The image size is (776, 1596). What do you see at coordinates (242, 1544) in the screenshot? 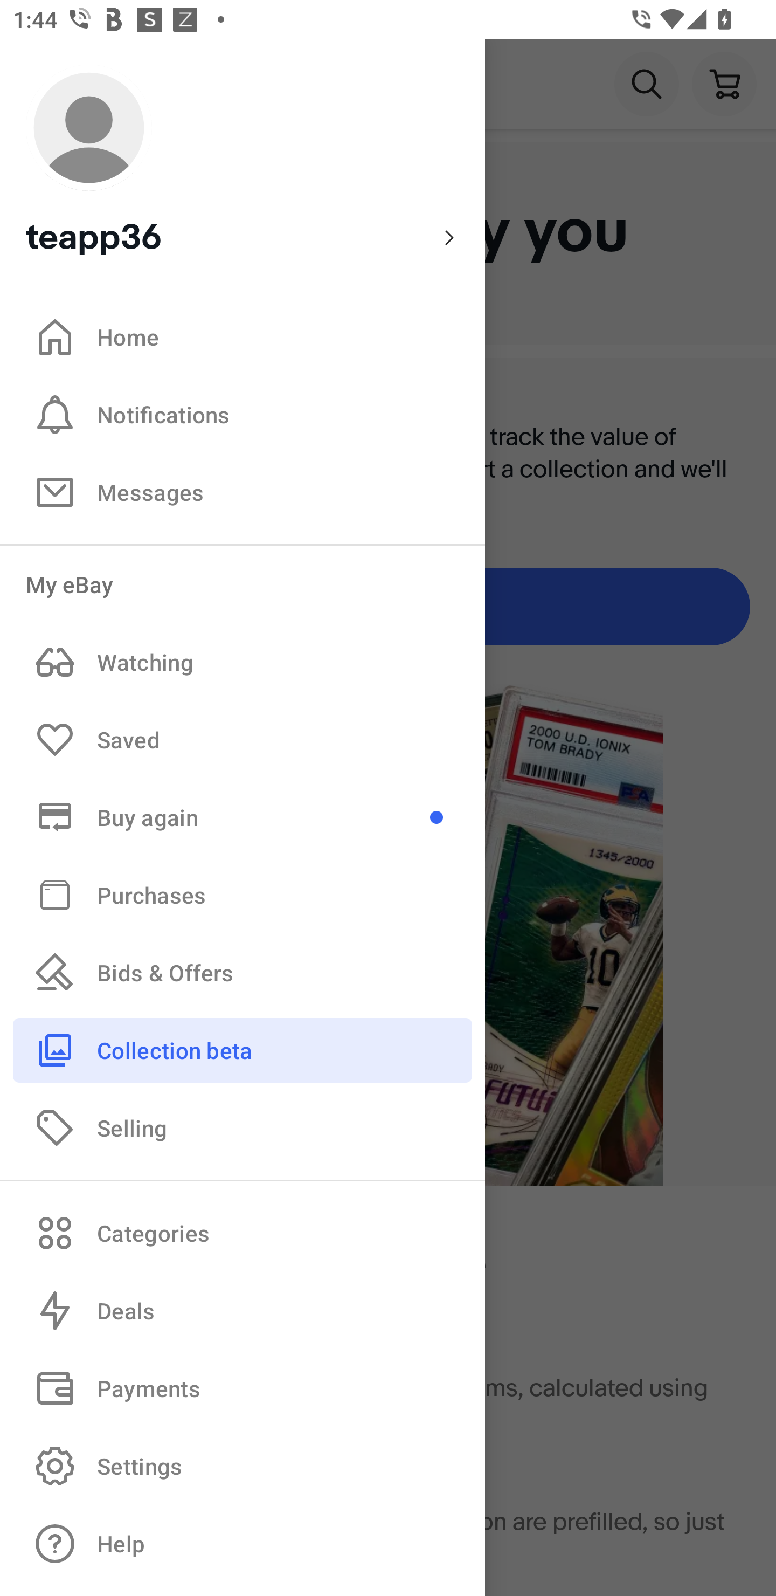
I see `Help` at bounding box center [242, 1544].